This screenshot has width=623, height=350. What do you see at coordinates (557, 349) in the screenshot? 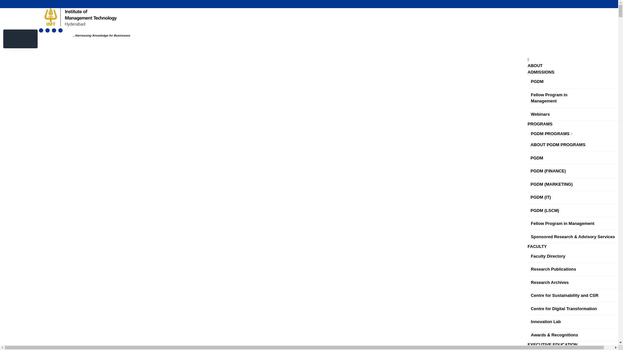
I see `Future Leaders Program` at bounding box center [557, 349].